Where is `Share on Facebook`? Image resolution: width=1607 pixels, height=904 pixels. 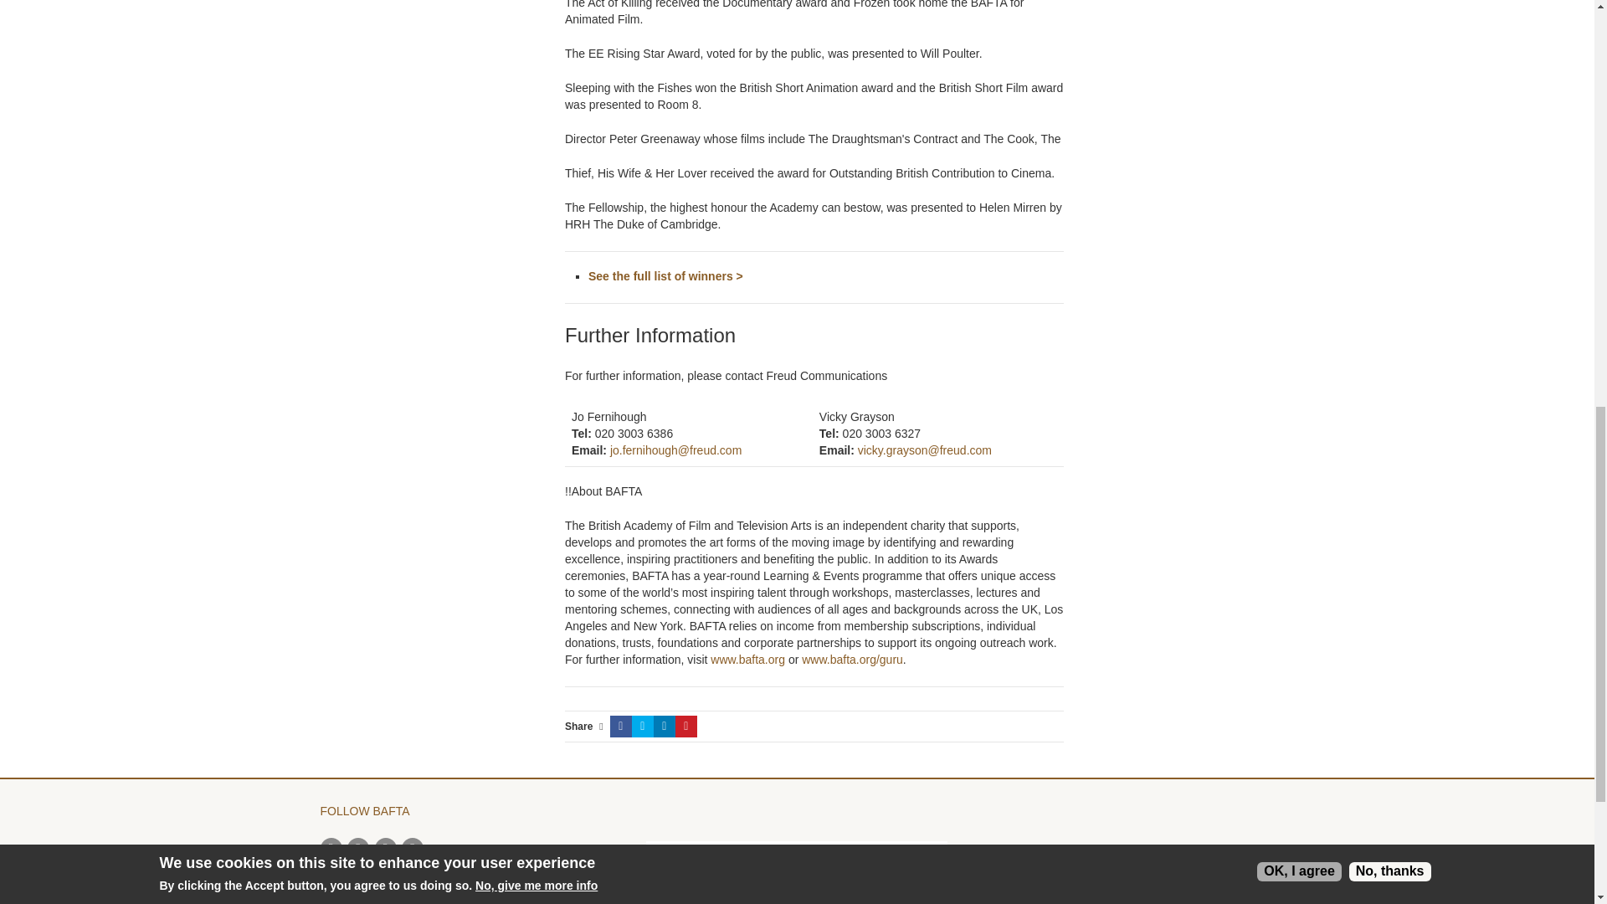
Share on Facebook is located at coordinates (621, 727).